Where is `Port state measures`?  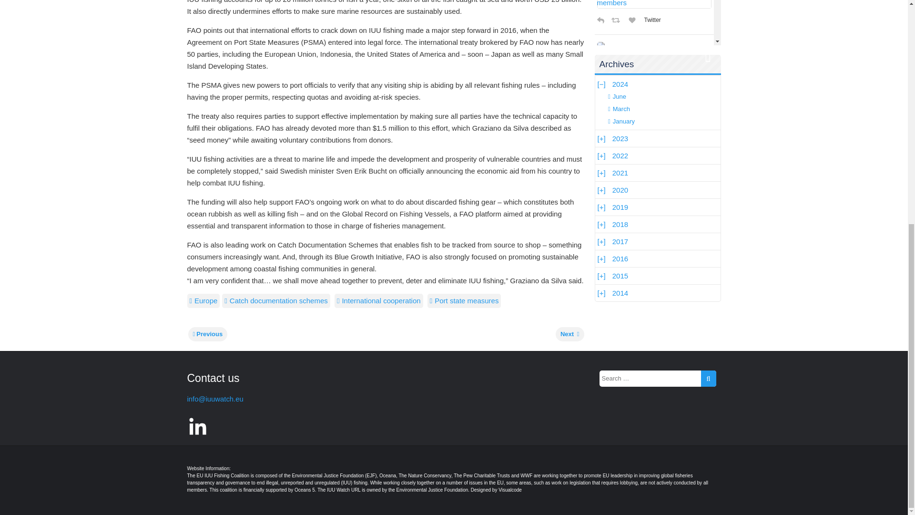
Port state measures is located at coordinates (464, 300).